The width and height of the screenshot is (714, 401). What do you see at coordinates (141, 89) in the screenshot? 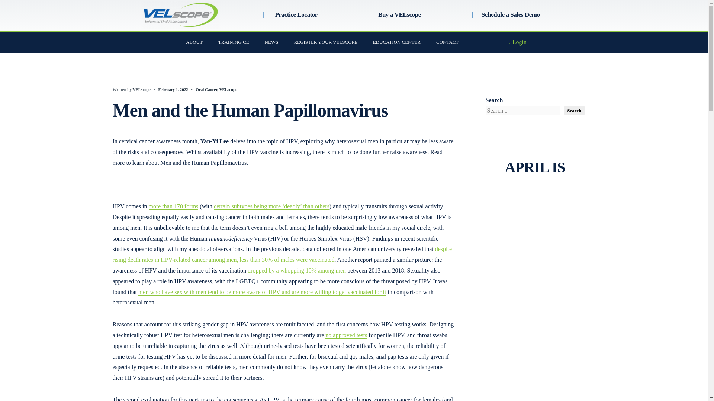
I see `Posts by VELscope` at bounding box center [141, 89].